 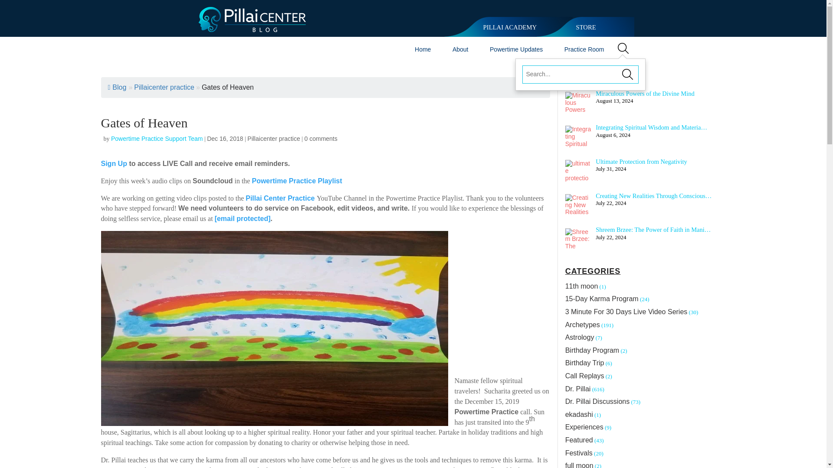 What do you see at coordinates (423, 49) in the screenshot?
I see `Home` at bounding box center [423, 49].